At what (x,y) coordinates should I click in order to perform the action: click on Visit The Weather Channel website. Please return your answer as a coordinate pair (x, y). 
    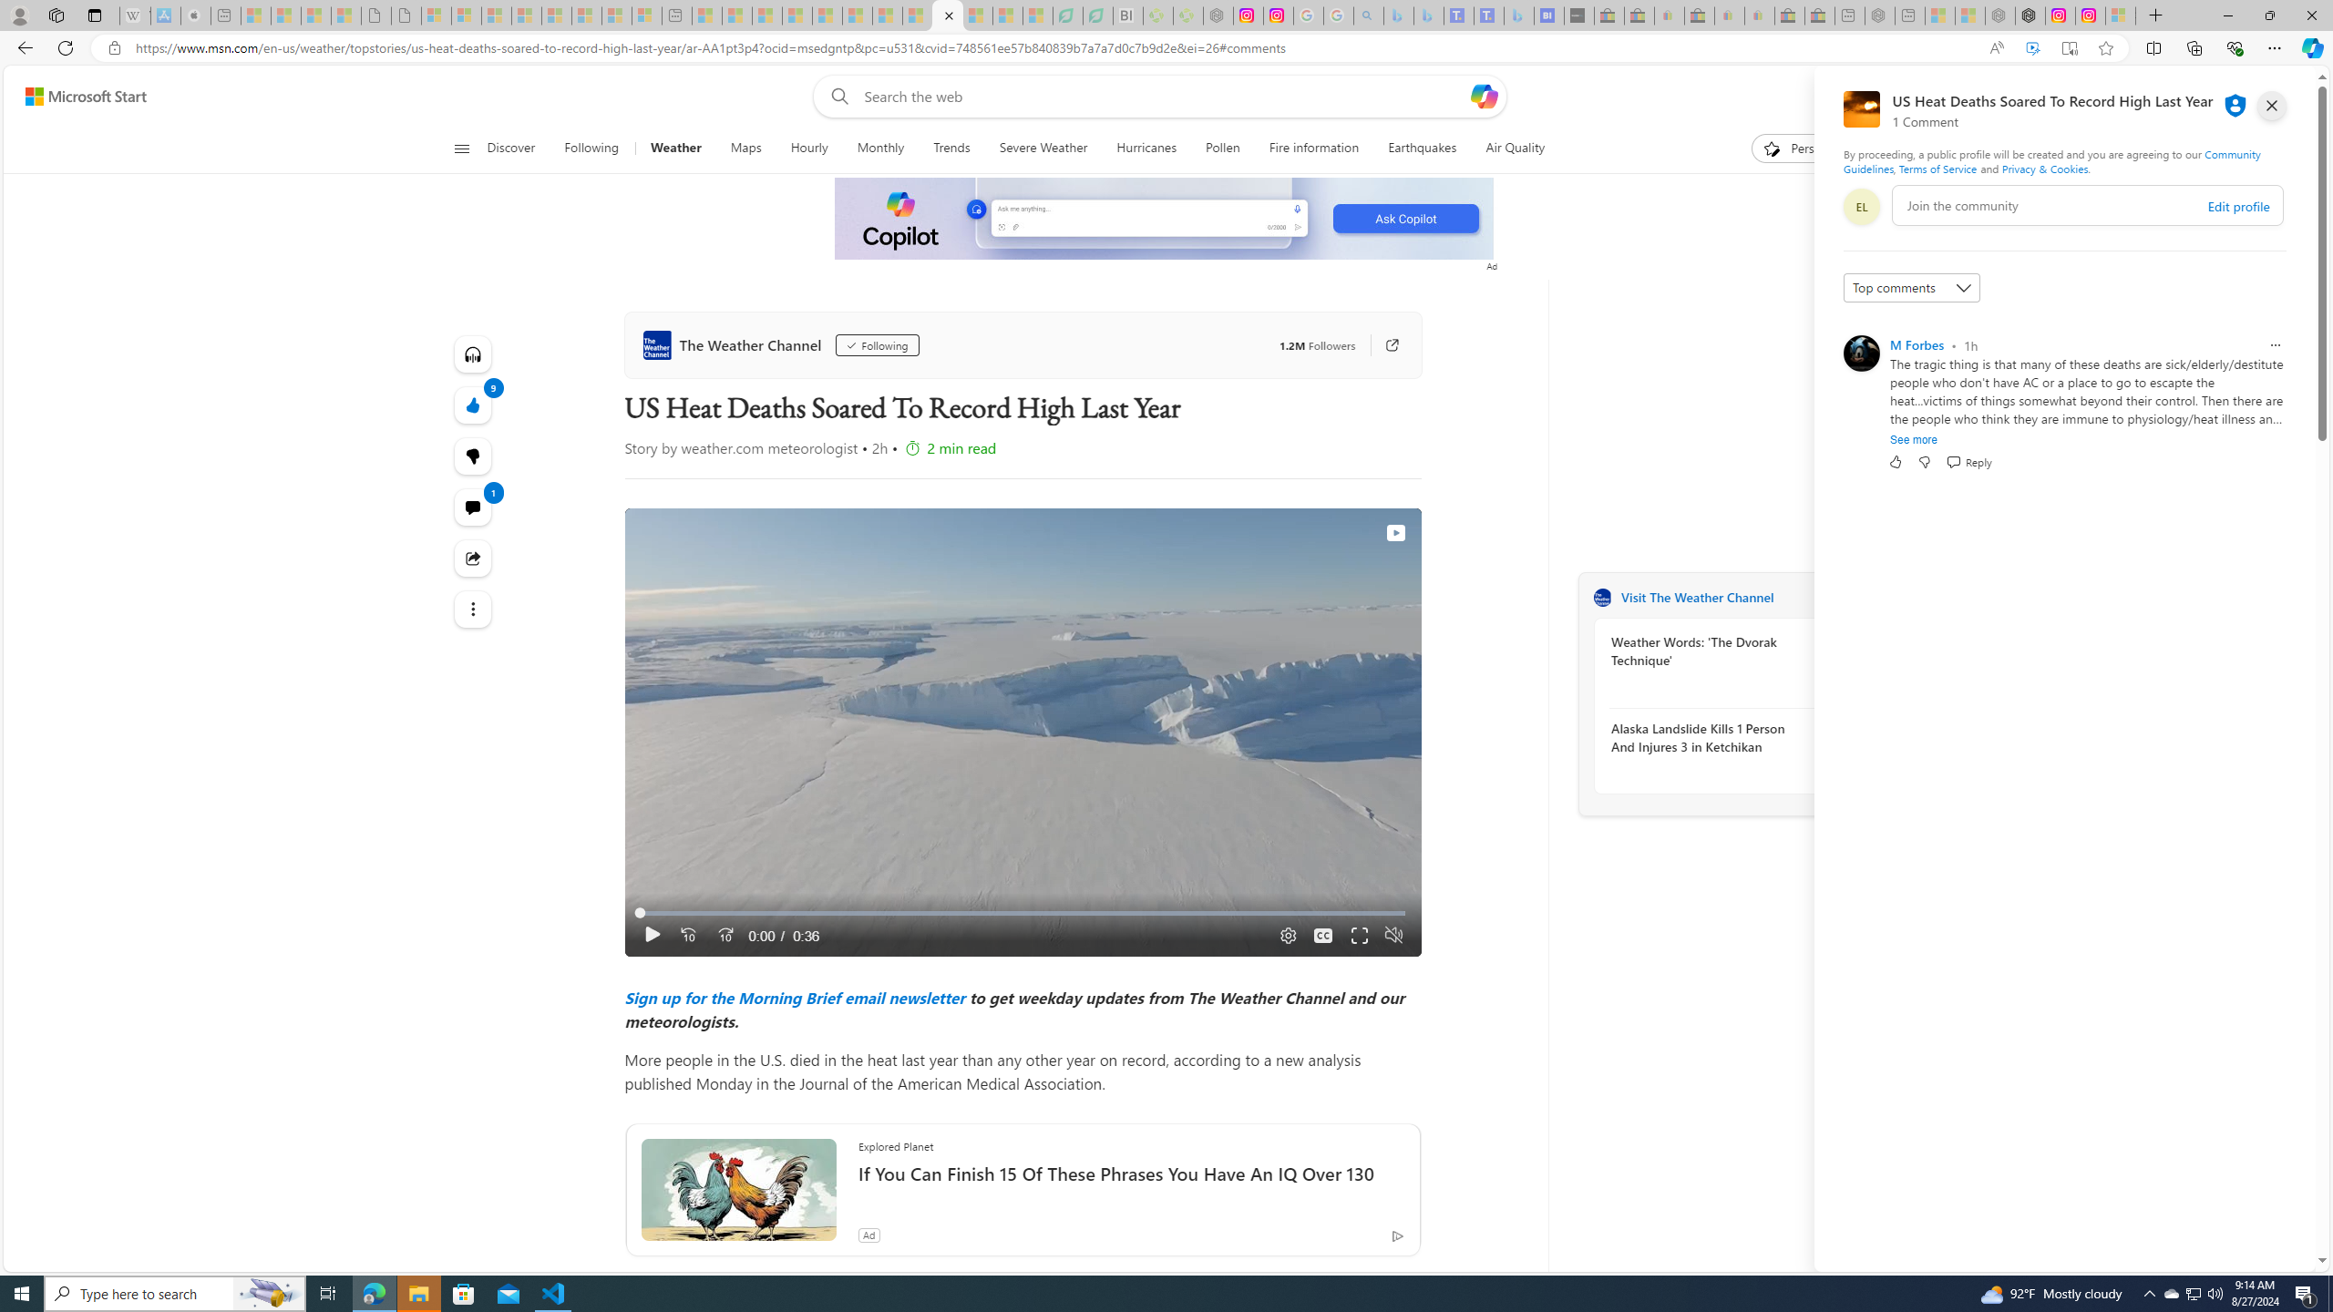
    Looking at the image, I should click on (1827, 597).